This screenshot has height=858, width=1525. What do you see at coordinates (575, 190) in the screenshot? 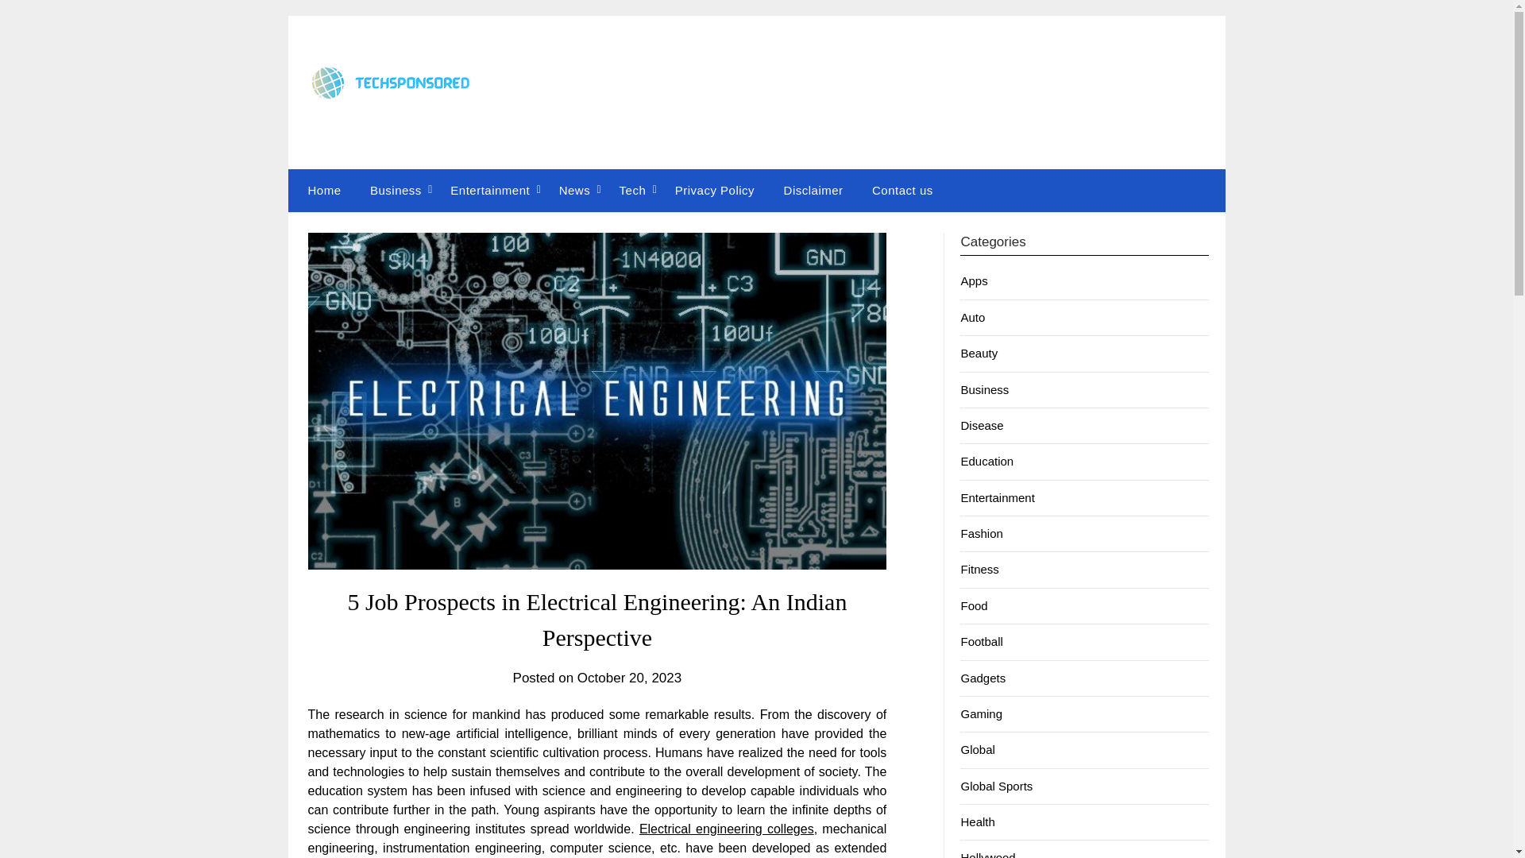
I see `News` at bounding box center [575, 190].